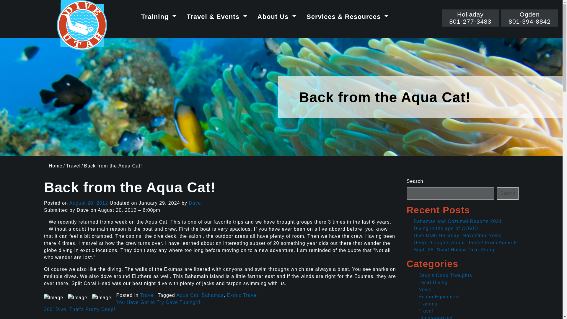 Image resolution: width=567 pixels, height=319 pixels. Describe the element at coordinates (213, 295) in the screenshot. I see `You Have Got to Try Cave Tubing!!!` at that location.